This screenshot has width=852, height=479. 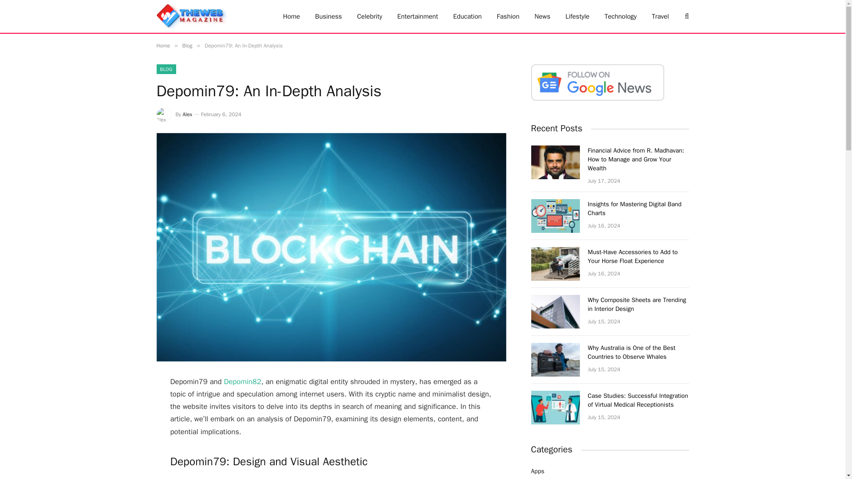 I want to click on Home, so click(x=291, y=16).